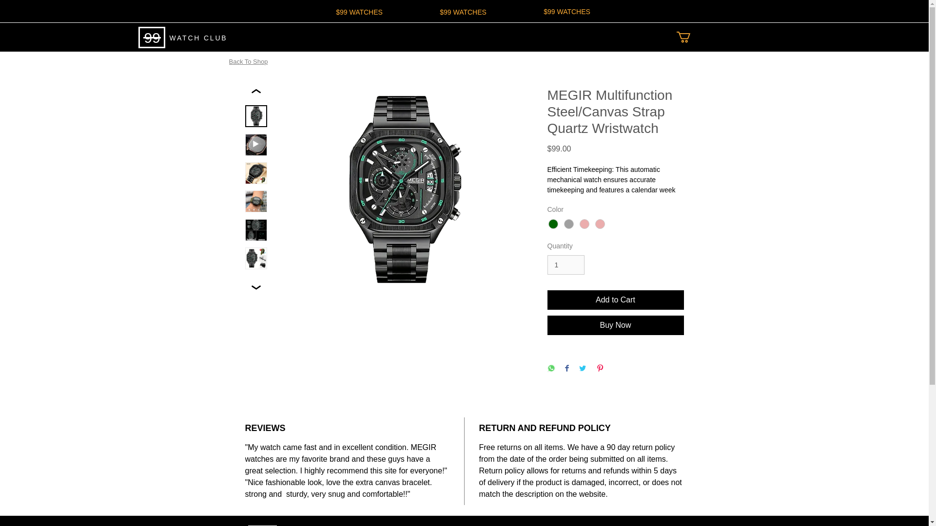 The height and width of the screenshot is (526, 936). Describe the element at coordinates (565, 265) in the screenshot. I see `1` at that location.